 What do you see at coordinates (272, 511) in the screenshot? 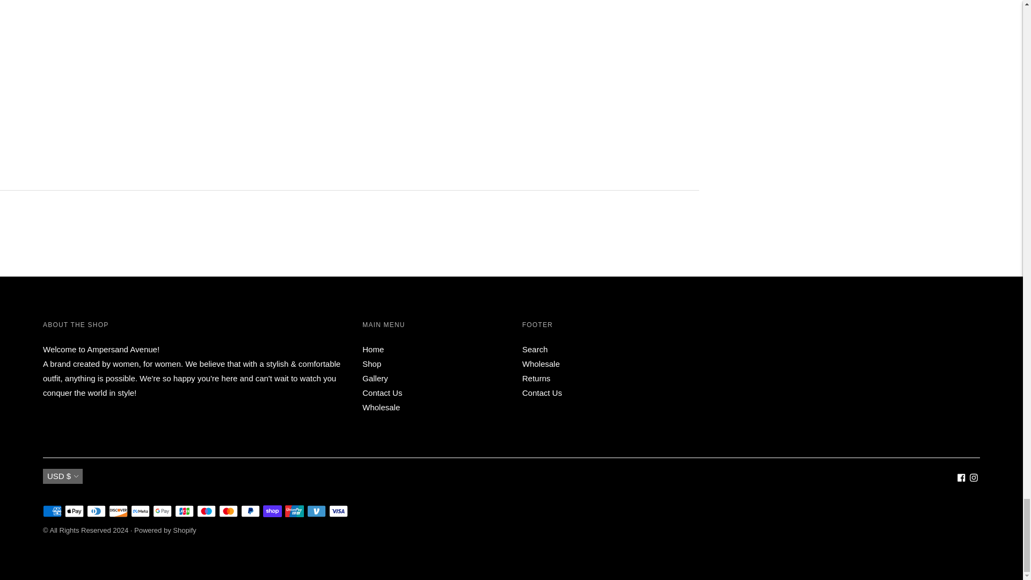
I see `Shop Pay` at bounding box center [272, 511].